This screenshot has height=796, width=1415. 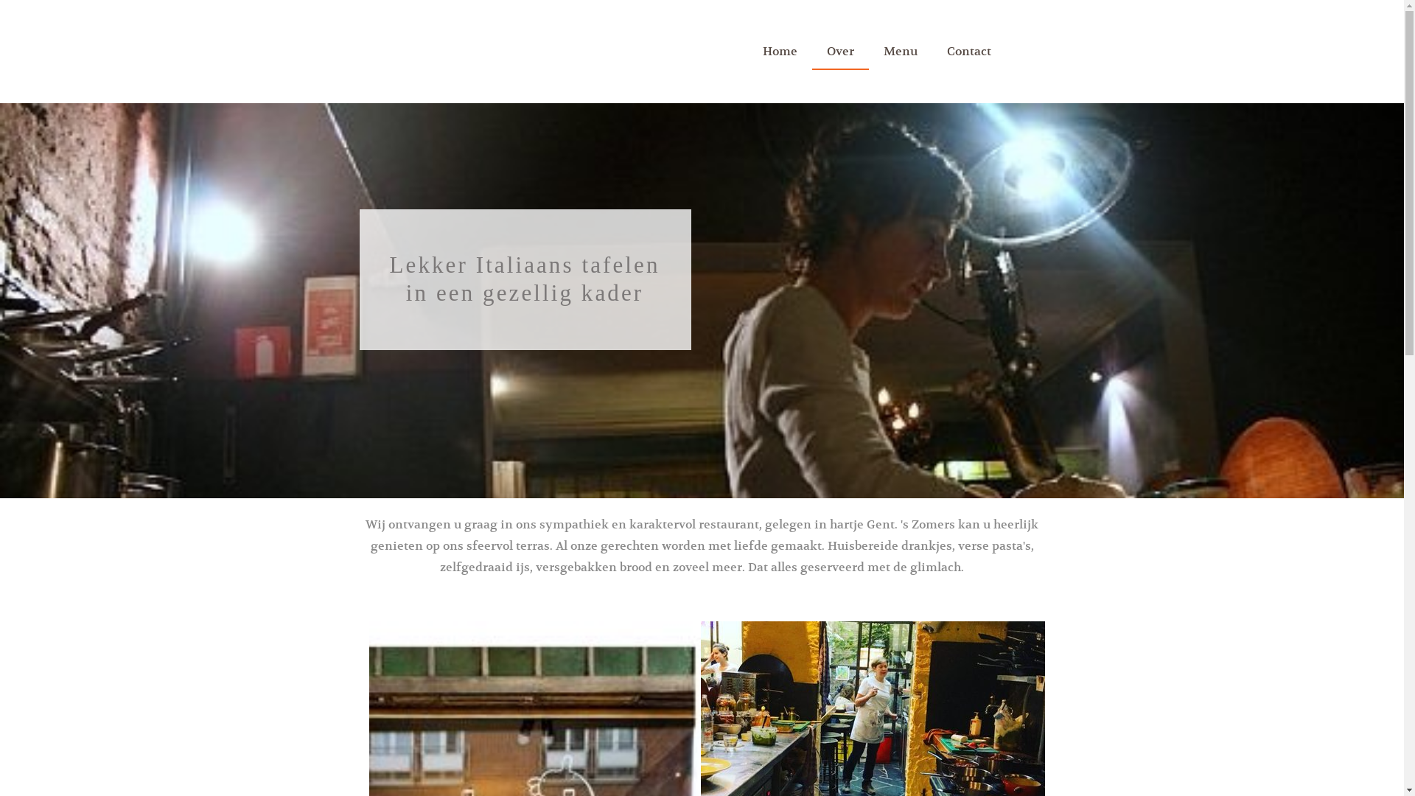 I want to click on Menu, so click(x=900, y=52).